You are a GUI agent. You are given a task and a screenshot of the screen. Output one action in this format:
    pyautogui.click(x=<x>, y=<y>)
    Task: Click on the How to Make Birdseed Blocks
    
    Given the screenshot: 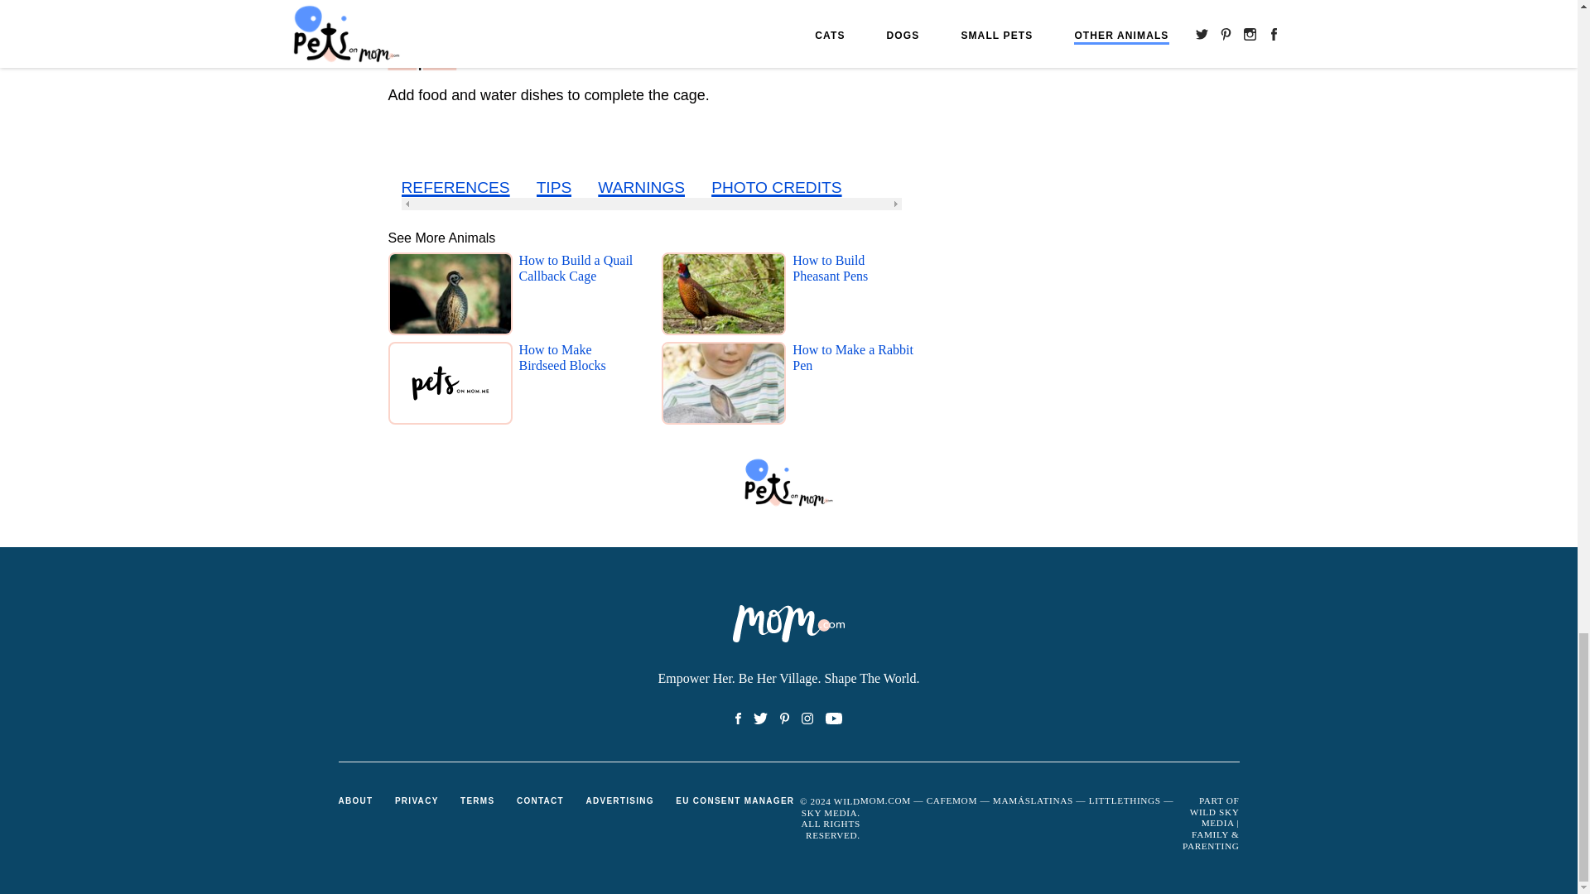 What is the action you would take?
    pyautogui.click(x=579, y=386)
    